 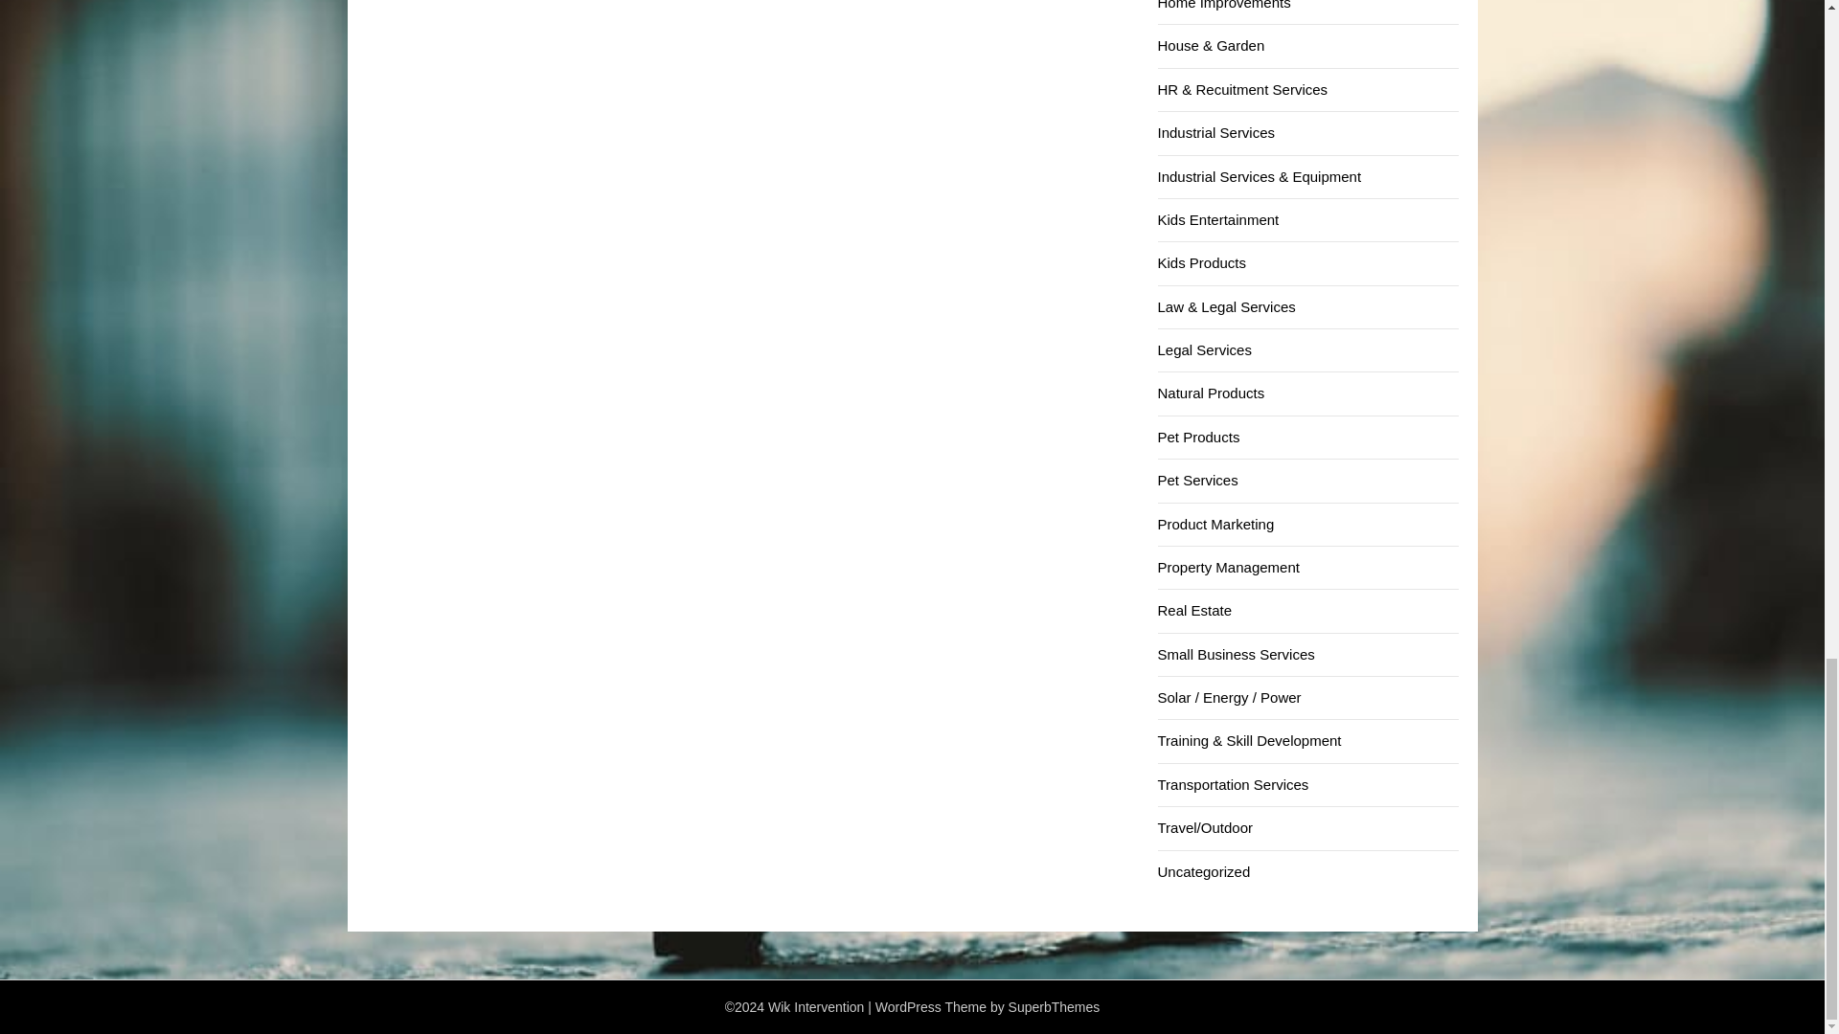 I want to click on Kids Entertainment, so click(x=1216, y=219).